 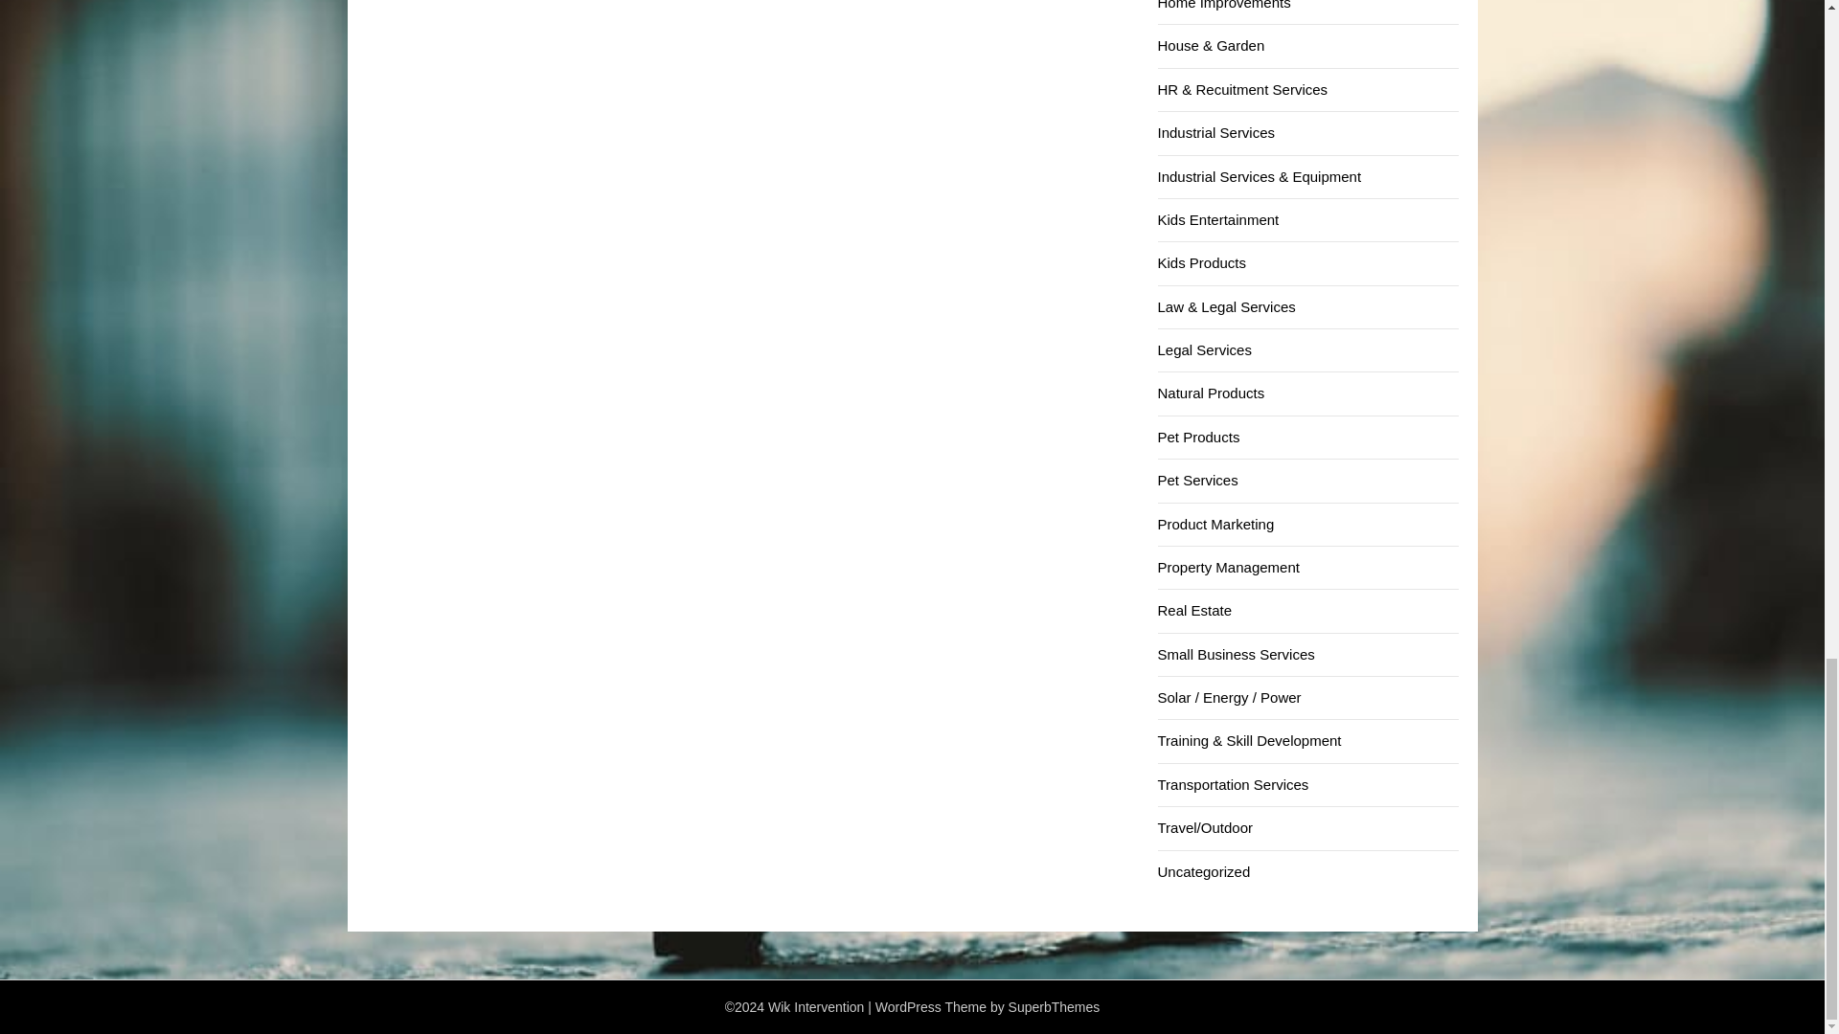 I want to click on Kids Entertainment, so click(x=1216, y=219).